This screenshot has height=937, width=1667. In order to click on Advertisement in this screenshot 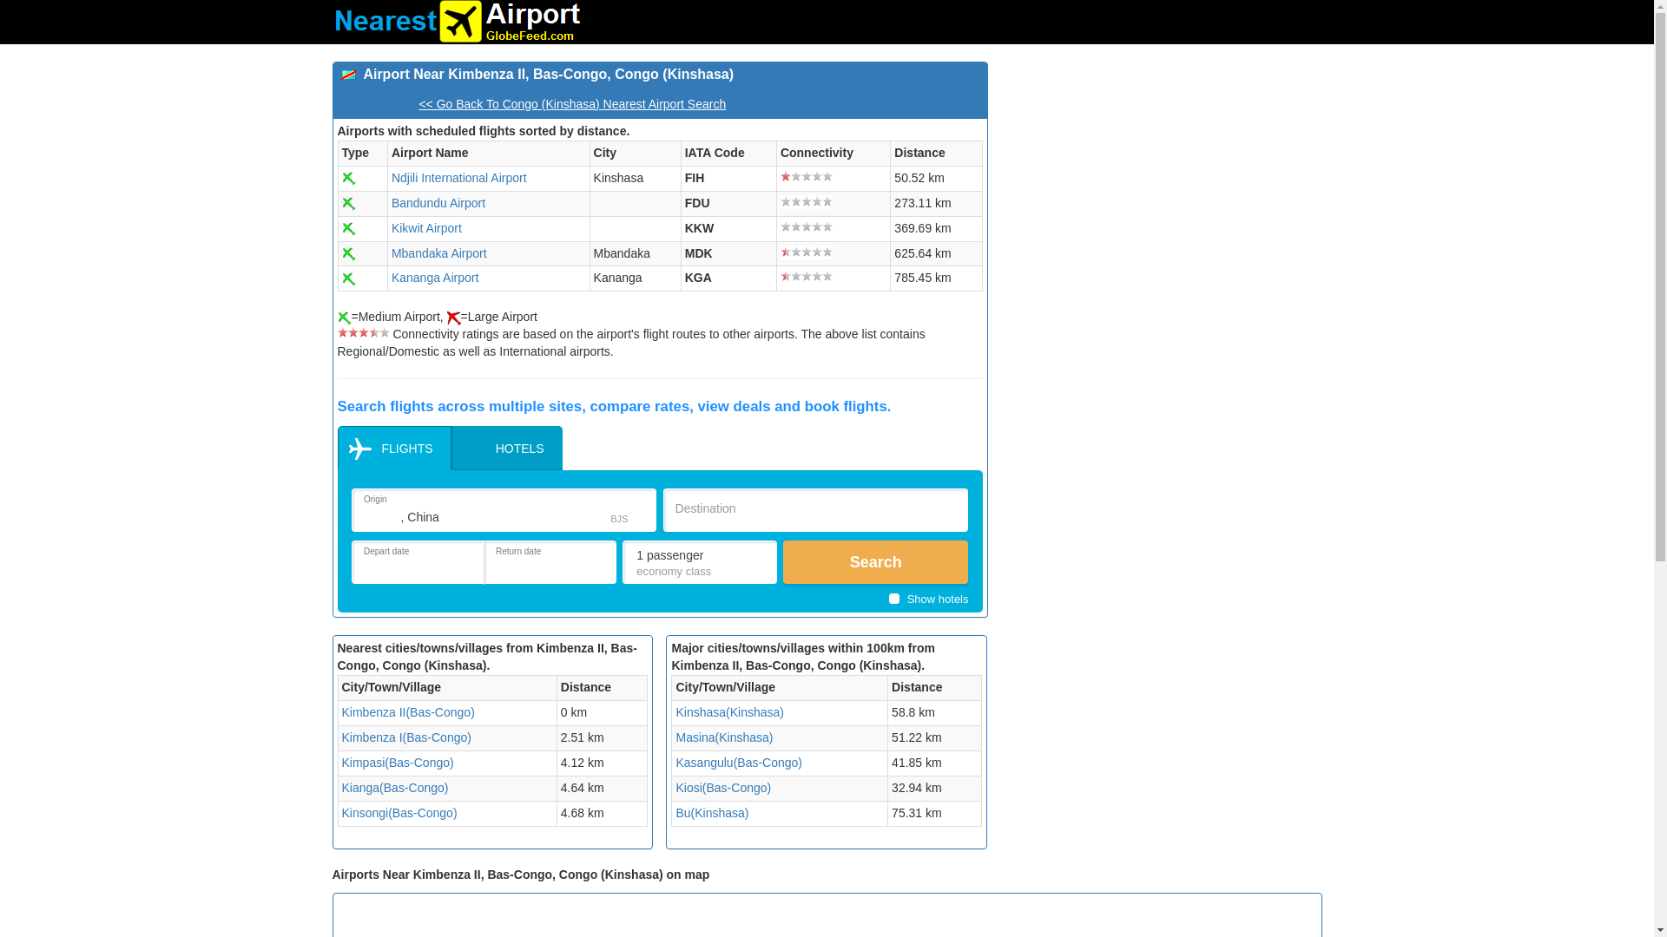, I will do `click(1161, 183)`.